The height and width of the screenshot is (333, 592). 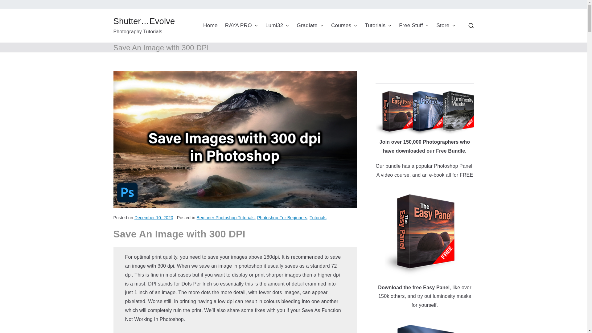 What do you see at coordinates (310, 25) in the screenshot?
I see `Gradiate` at bounding box center [310, 25].